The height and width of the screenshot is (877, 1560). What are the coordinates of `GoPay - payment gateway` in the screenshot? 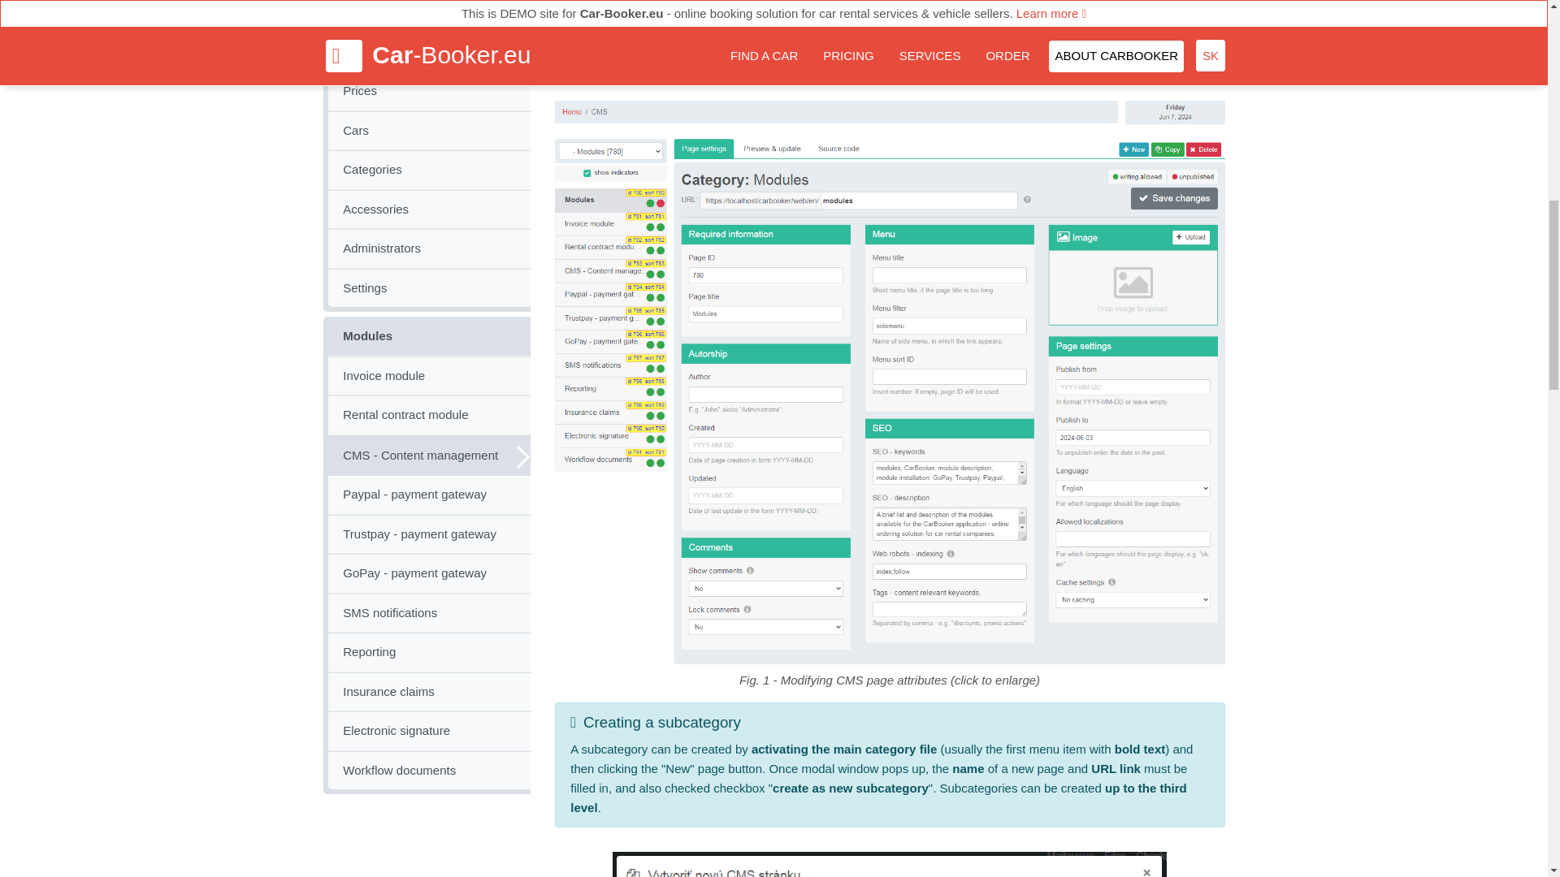 It's located at (429, 573).